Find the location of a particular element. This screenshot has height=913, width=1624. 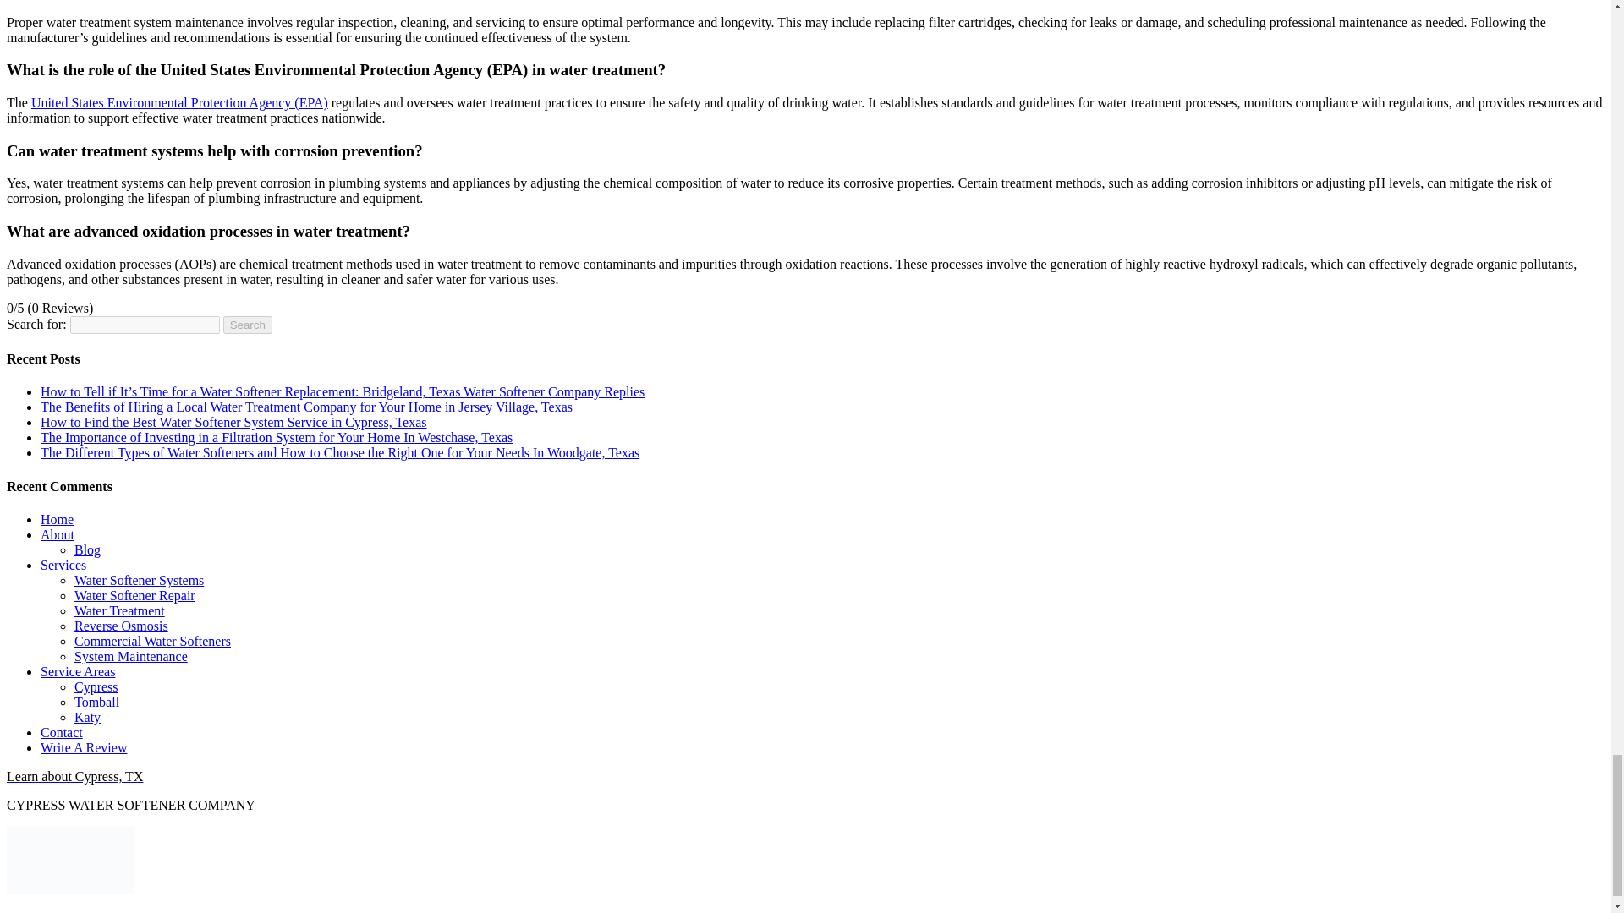

Reverse Osmosis is located at coordinates (122, 626).